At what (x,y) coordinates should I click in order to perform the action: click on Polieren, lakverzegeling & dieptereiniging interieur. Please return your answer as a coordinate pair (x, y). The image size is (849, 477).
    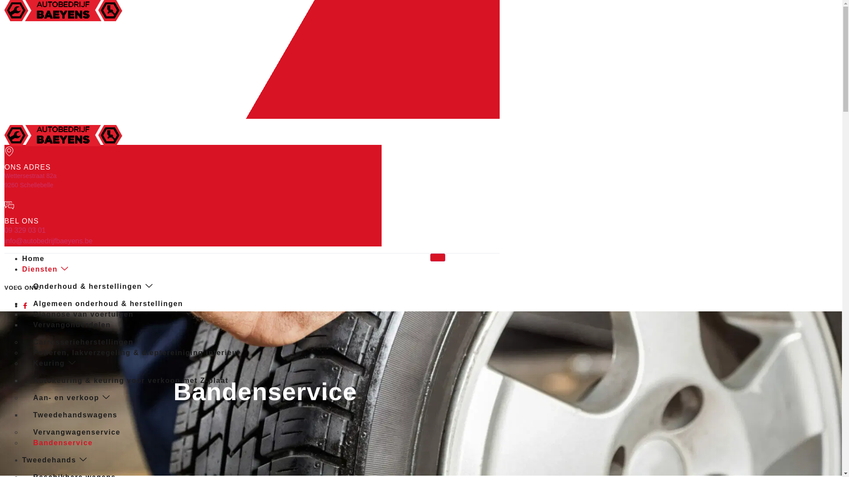
    Looking at the image, I should click on (137, 352).